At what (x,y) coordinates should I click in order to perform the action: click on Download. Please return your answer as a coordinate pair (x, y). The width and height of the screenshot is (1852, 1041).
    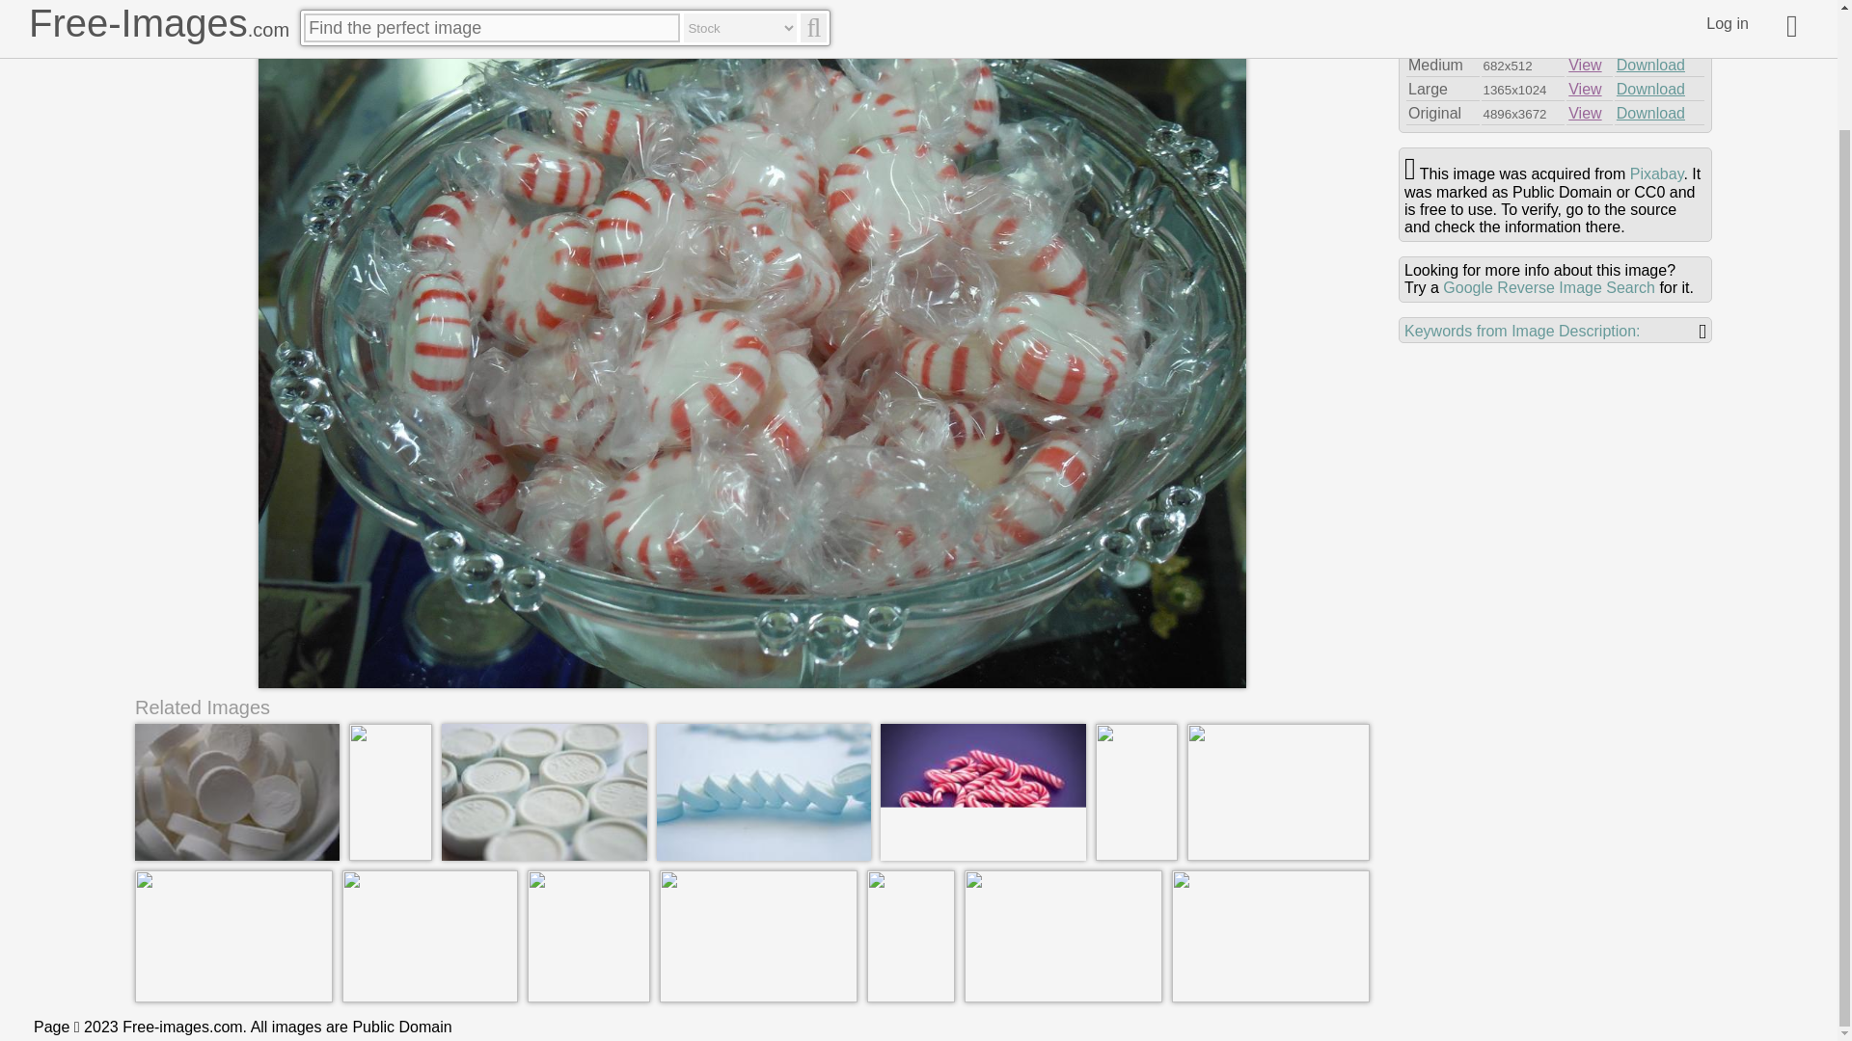
    Looking at the image, I should click on (1651, 40).